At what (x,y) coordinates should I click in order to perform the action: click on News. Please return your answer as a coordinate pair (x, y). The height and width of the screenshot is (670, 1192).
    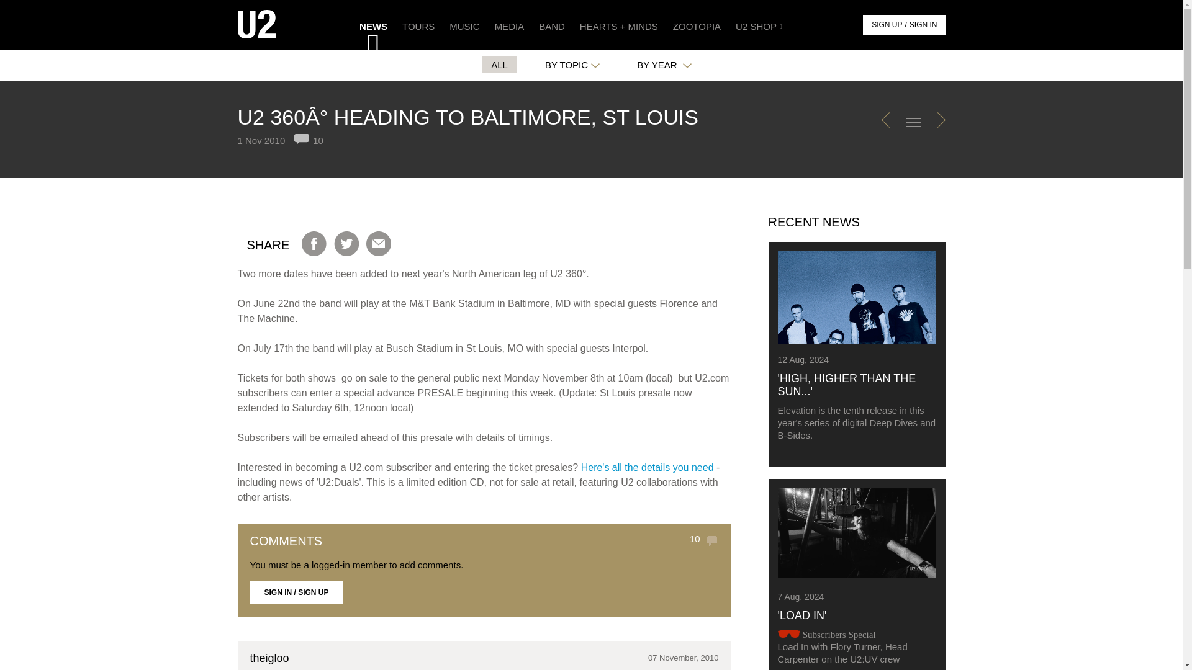
    Looking at the image, I should click on (913, 120).